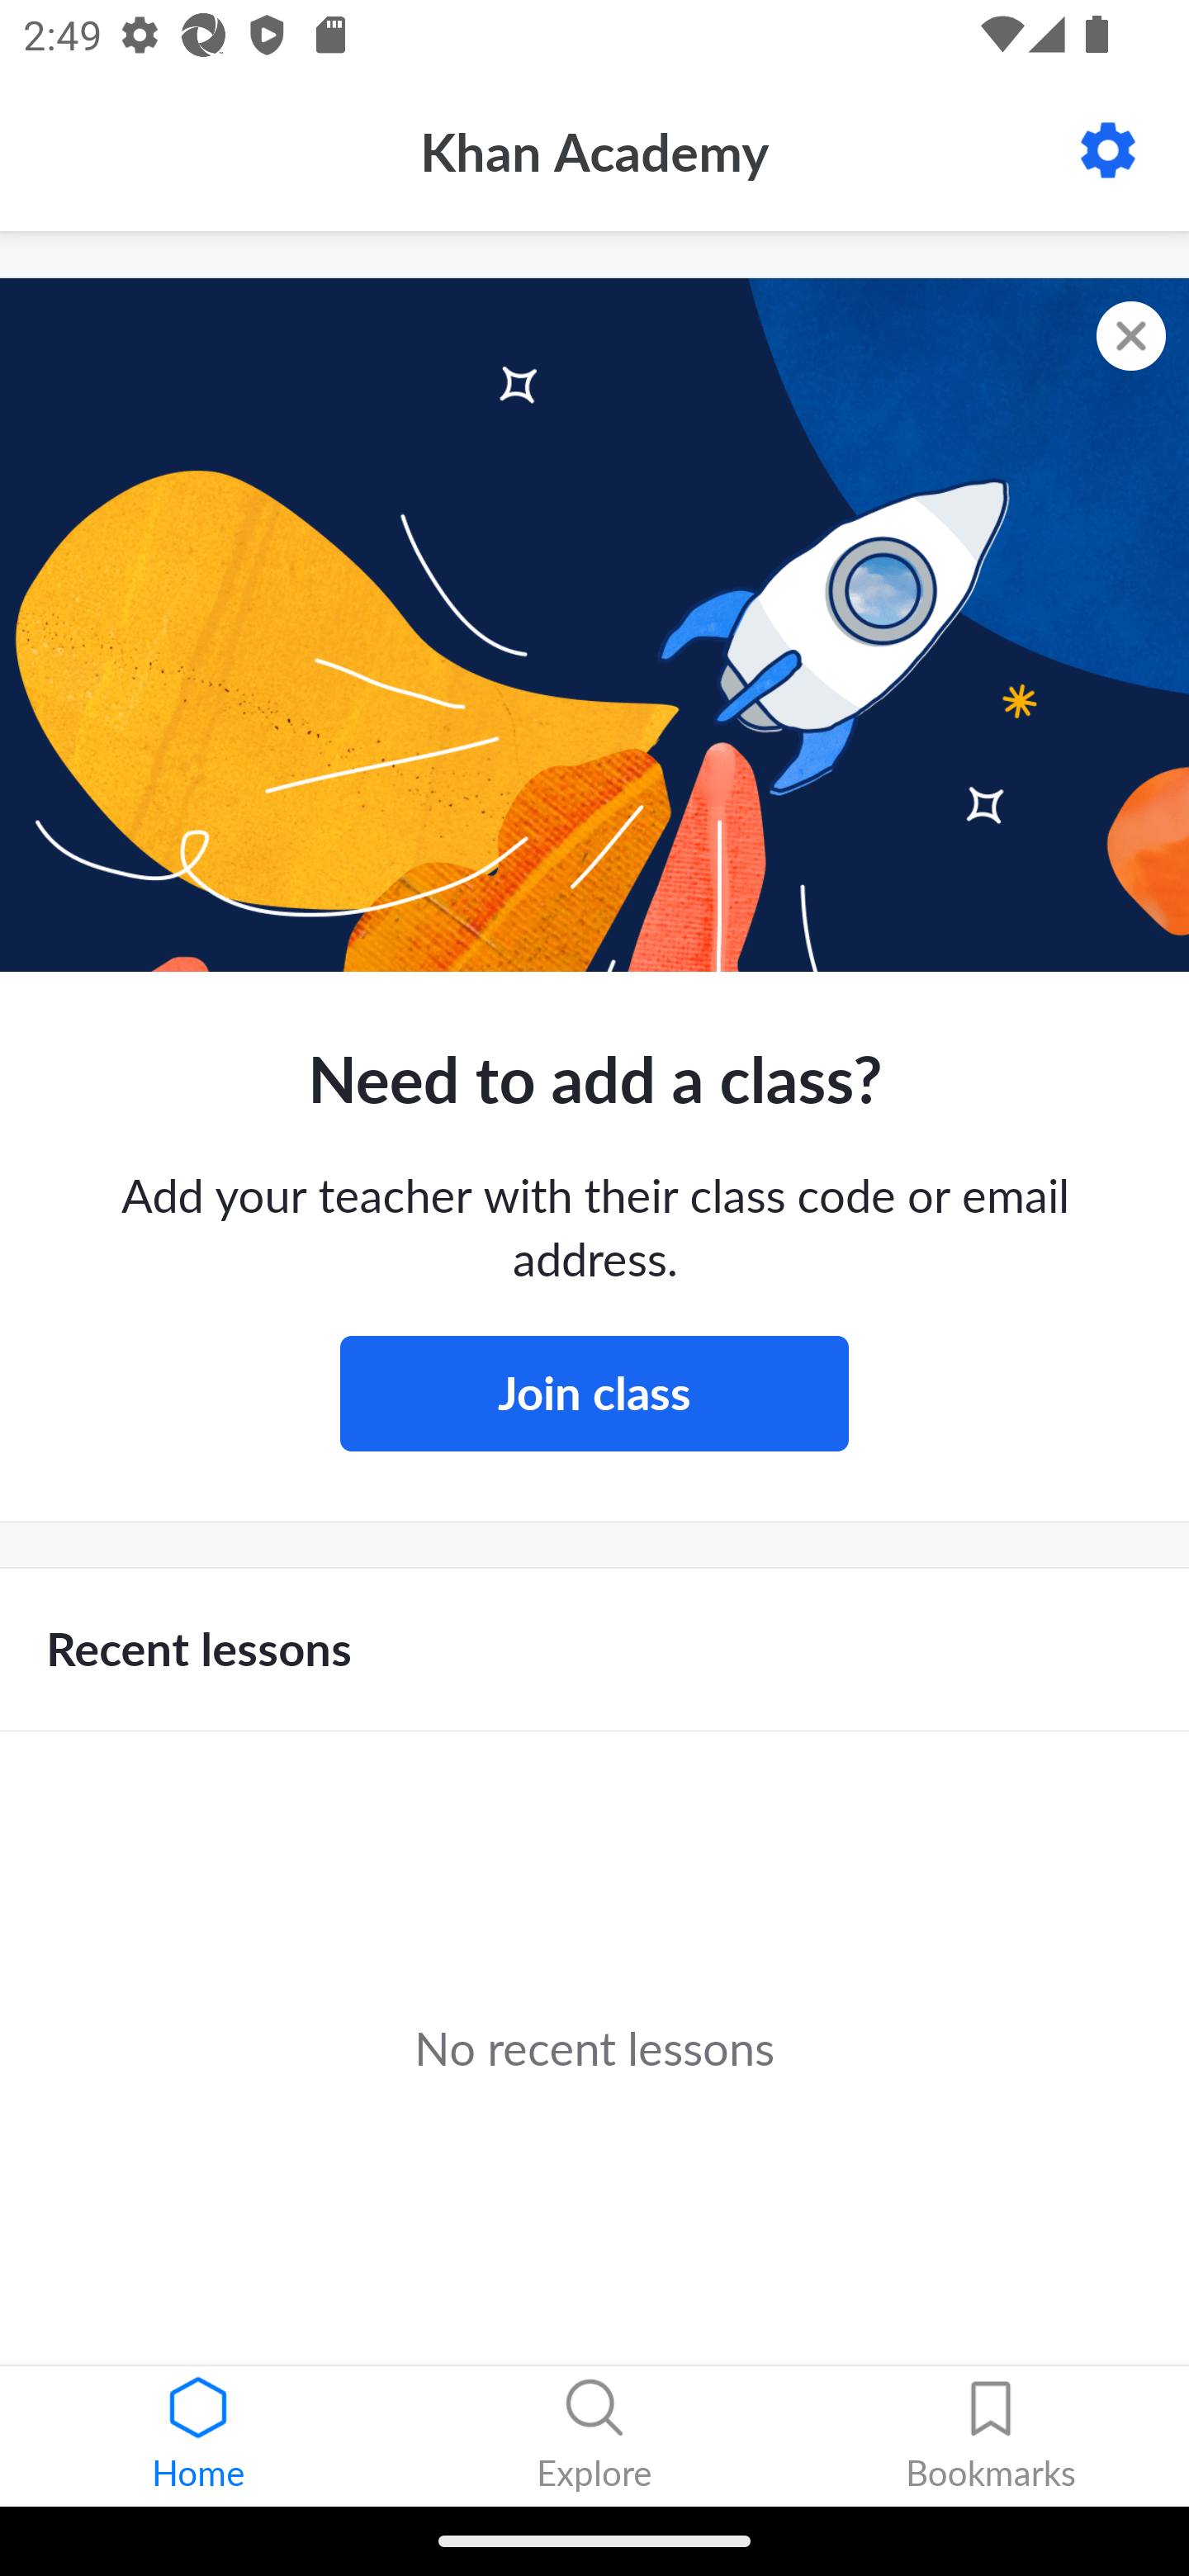 The width and height of the screenshot is (1189, 2576). I want to click on Home, so click(198, 2436).